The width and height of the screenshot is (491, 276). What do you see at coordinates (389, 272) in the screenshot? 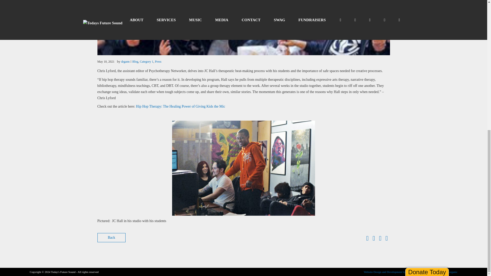
I see `Website Design and Development by Ironistic` at bounding box center [389, 272].